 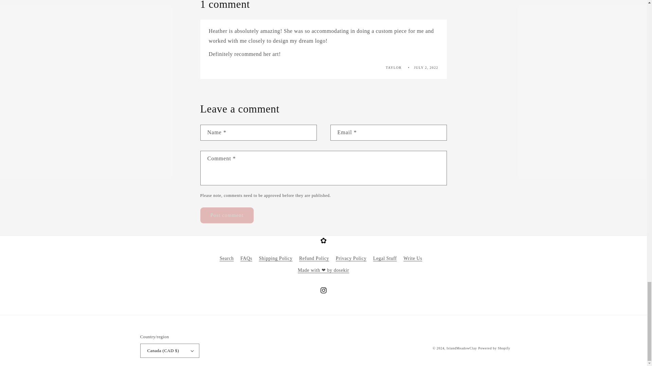 I want to click on Search, so click(x=227, y=259).